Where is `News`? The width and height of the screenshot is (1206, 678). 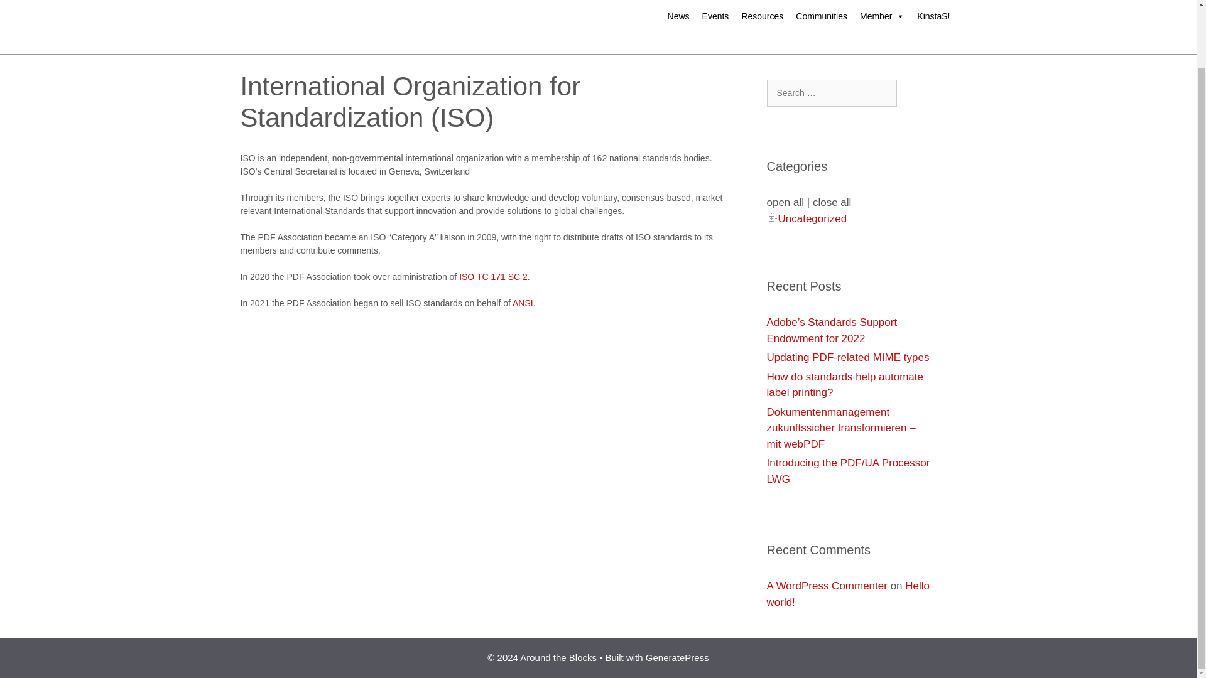
News is located at coordinates (678, 16).